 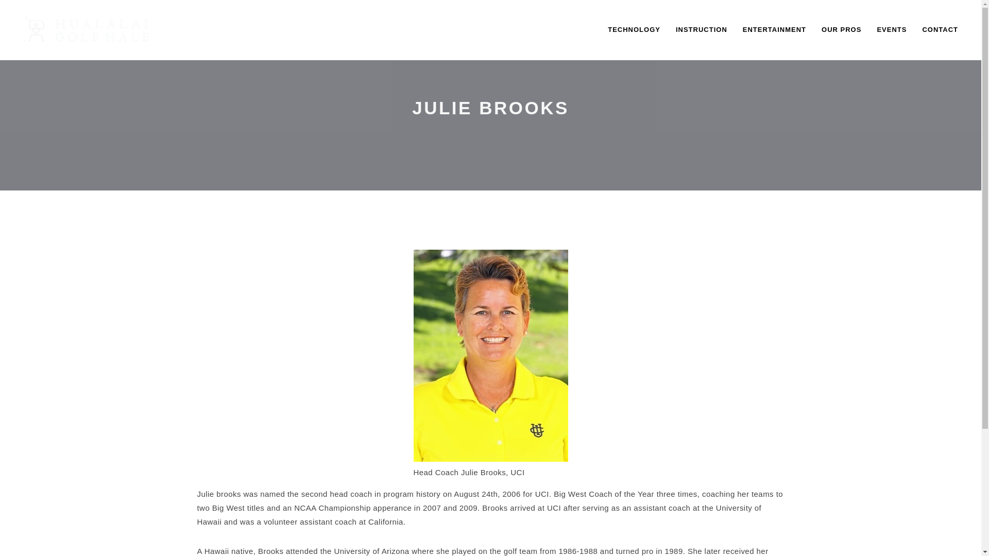 I want to click on ENTERTAINMENT, so click(x=774, y=30).